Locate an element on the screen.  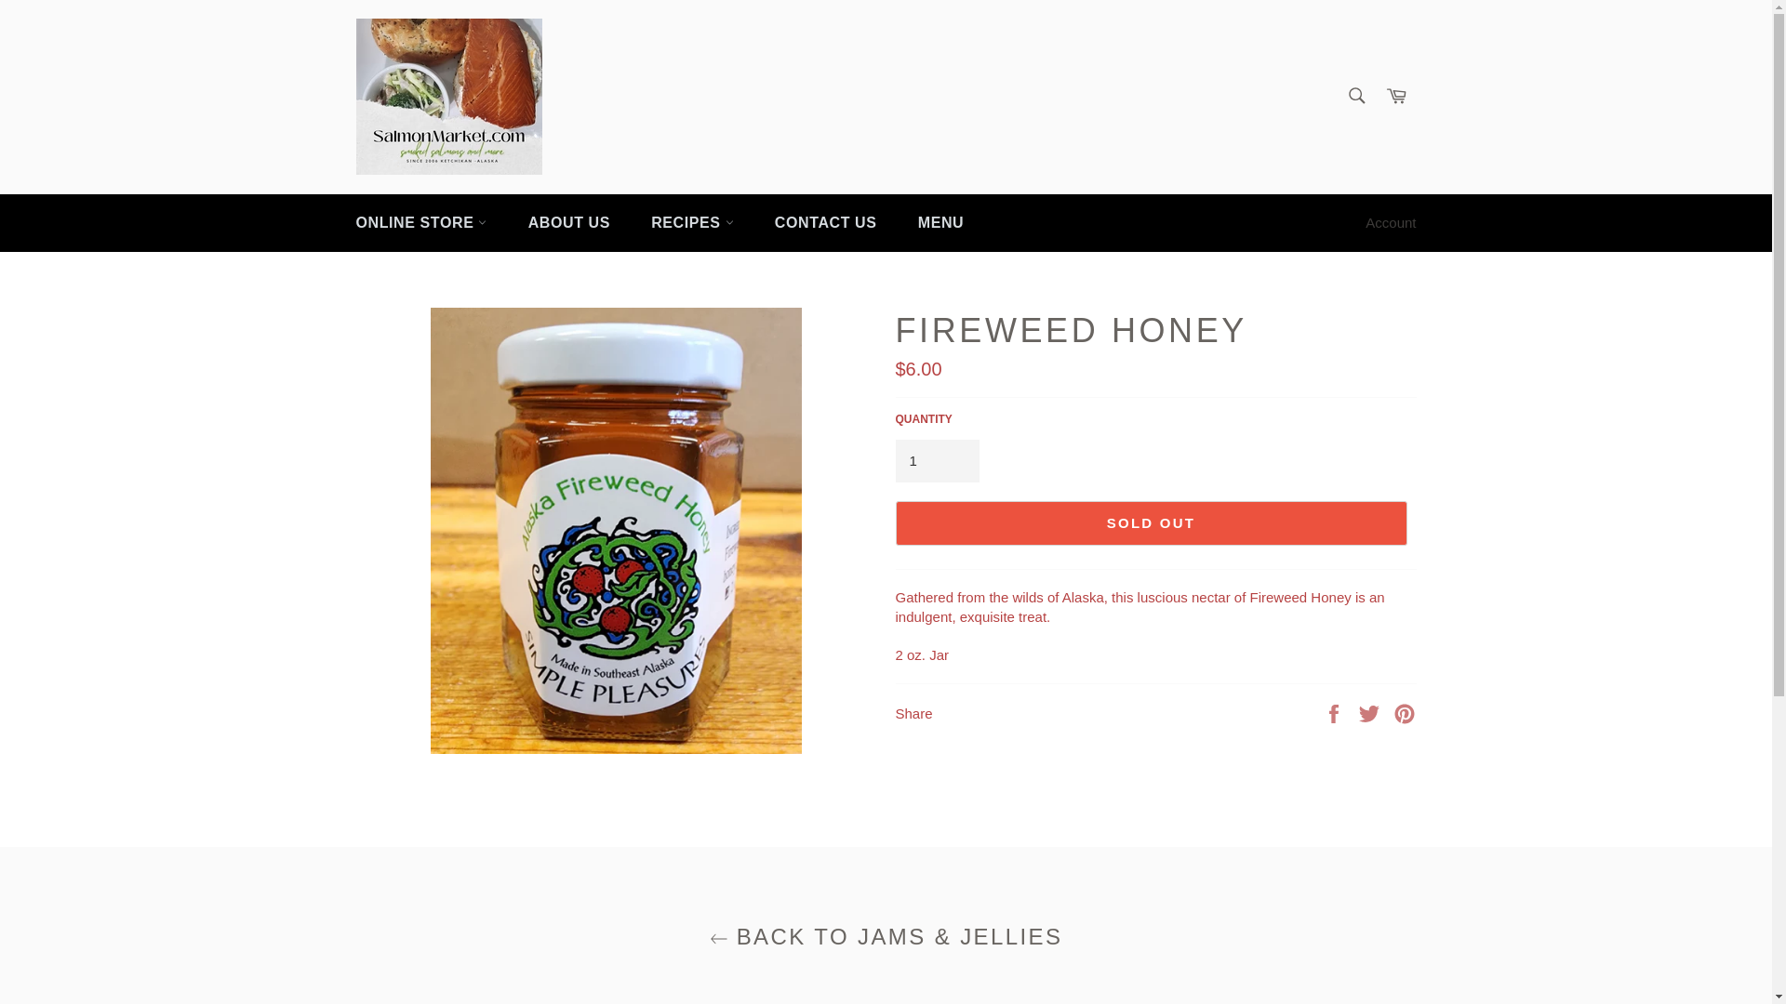
Search is located at coordinates (1355, 96).